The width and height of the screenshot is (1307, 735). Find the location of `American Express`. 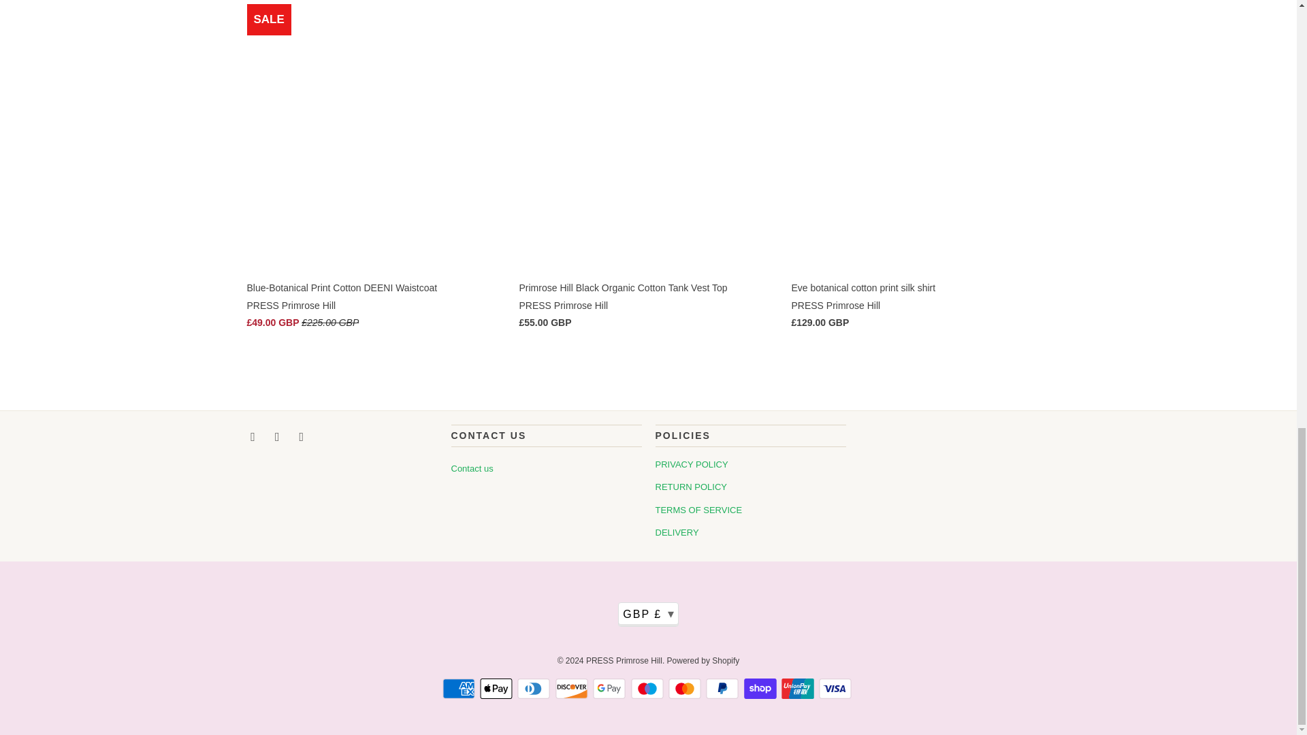

American Express is located at coordinates (460, 689).